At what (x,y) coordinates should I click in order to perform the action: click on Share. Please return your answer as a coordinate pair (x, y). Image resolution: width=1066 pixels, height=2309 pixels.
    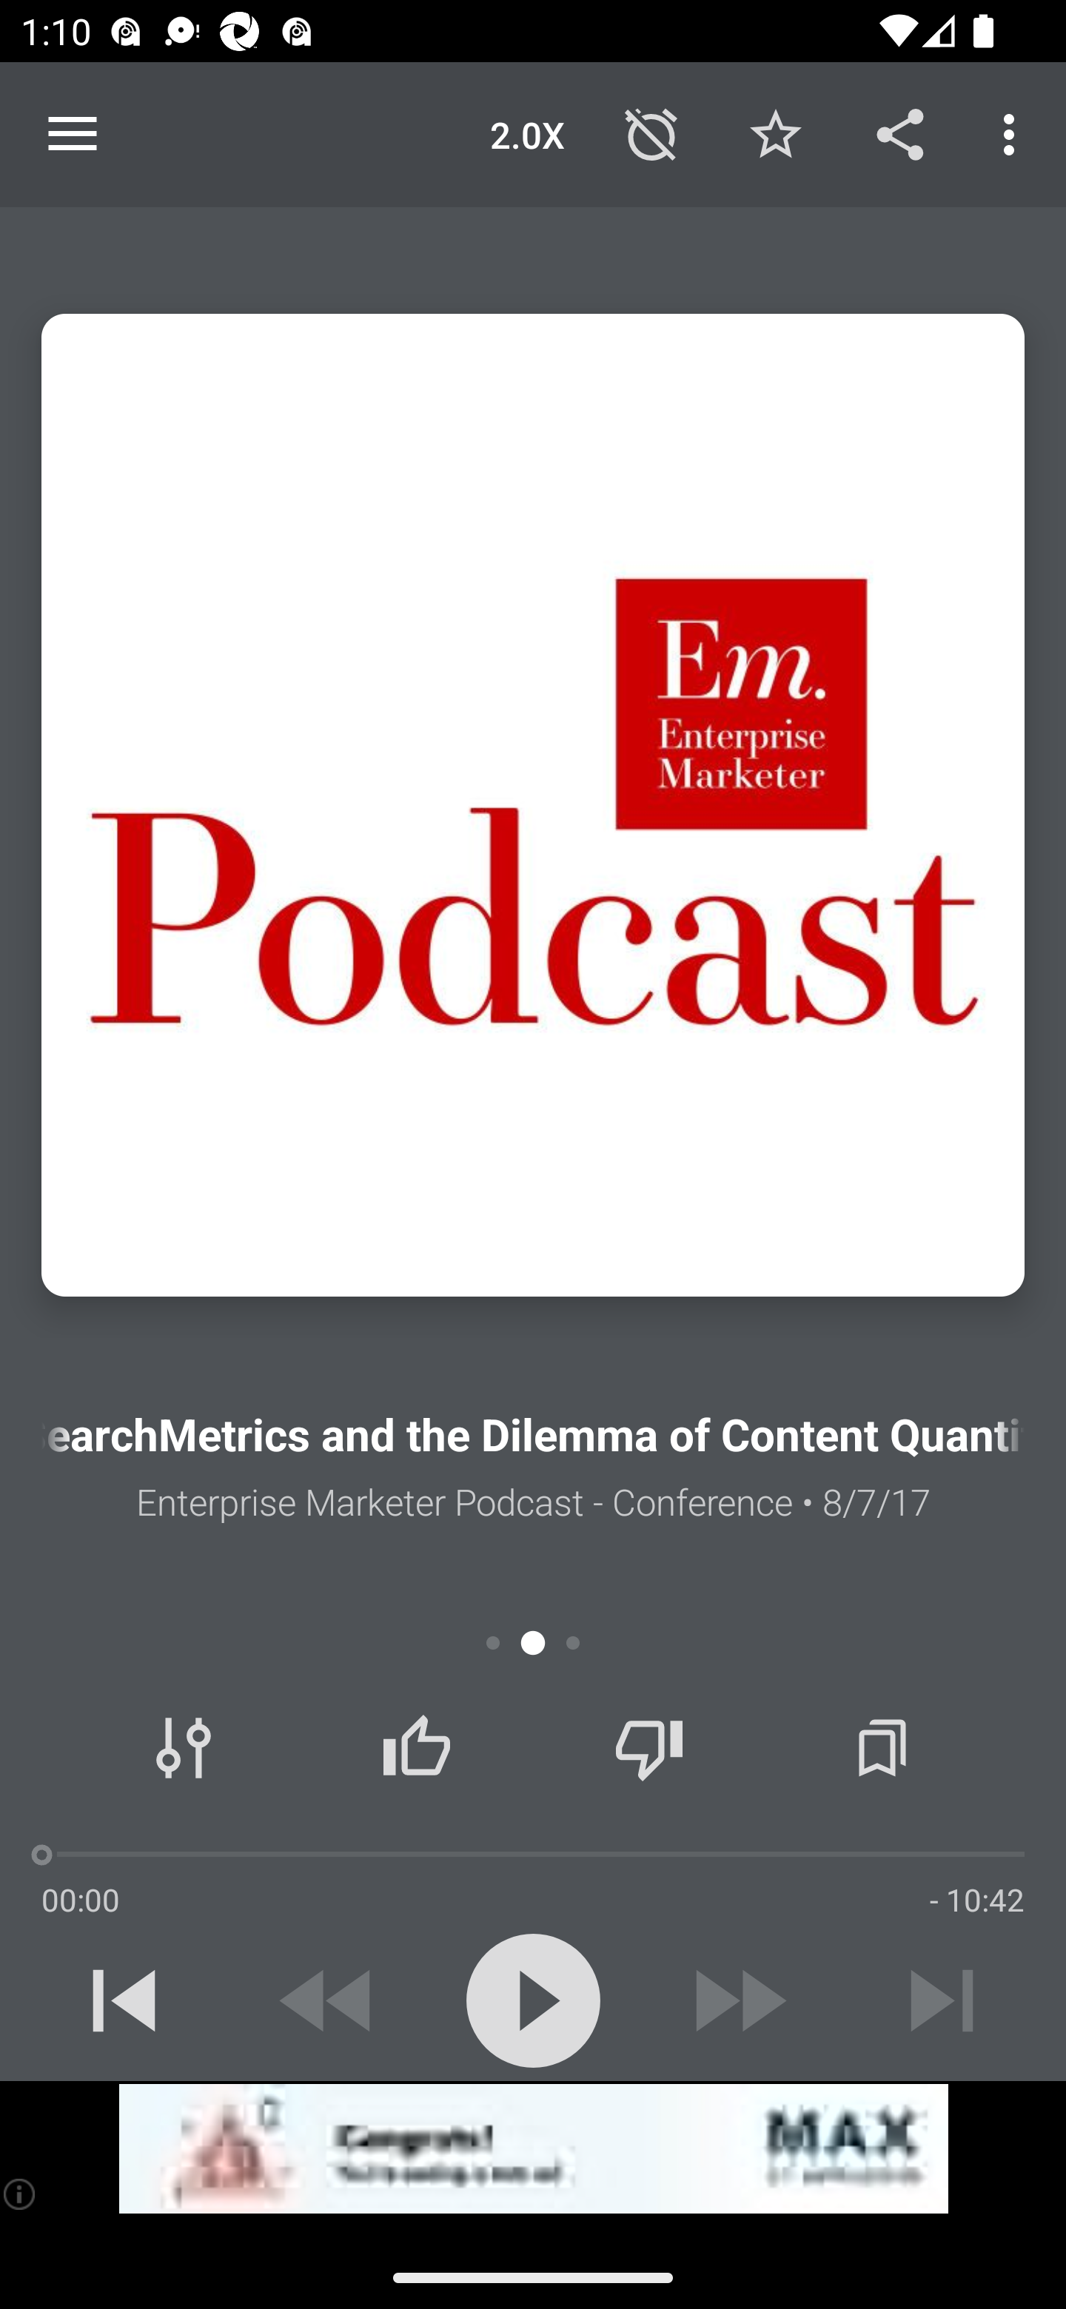
    Looking at the image, I should click on (900, 133).